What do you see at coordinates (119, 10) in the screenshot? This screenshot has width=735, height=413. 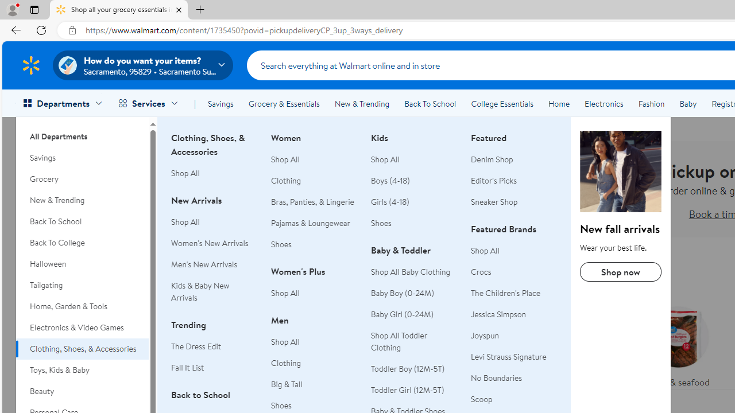 I see `Shop all your grocery essentials in one place! - Walmart.com` at bounding box center [119, 10].